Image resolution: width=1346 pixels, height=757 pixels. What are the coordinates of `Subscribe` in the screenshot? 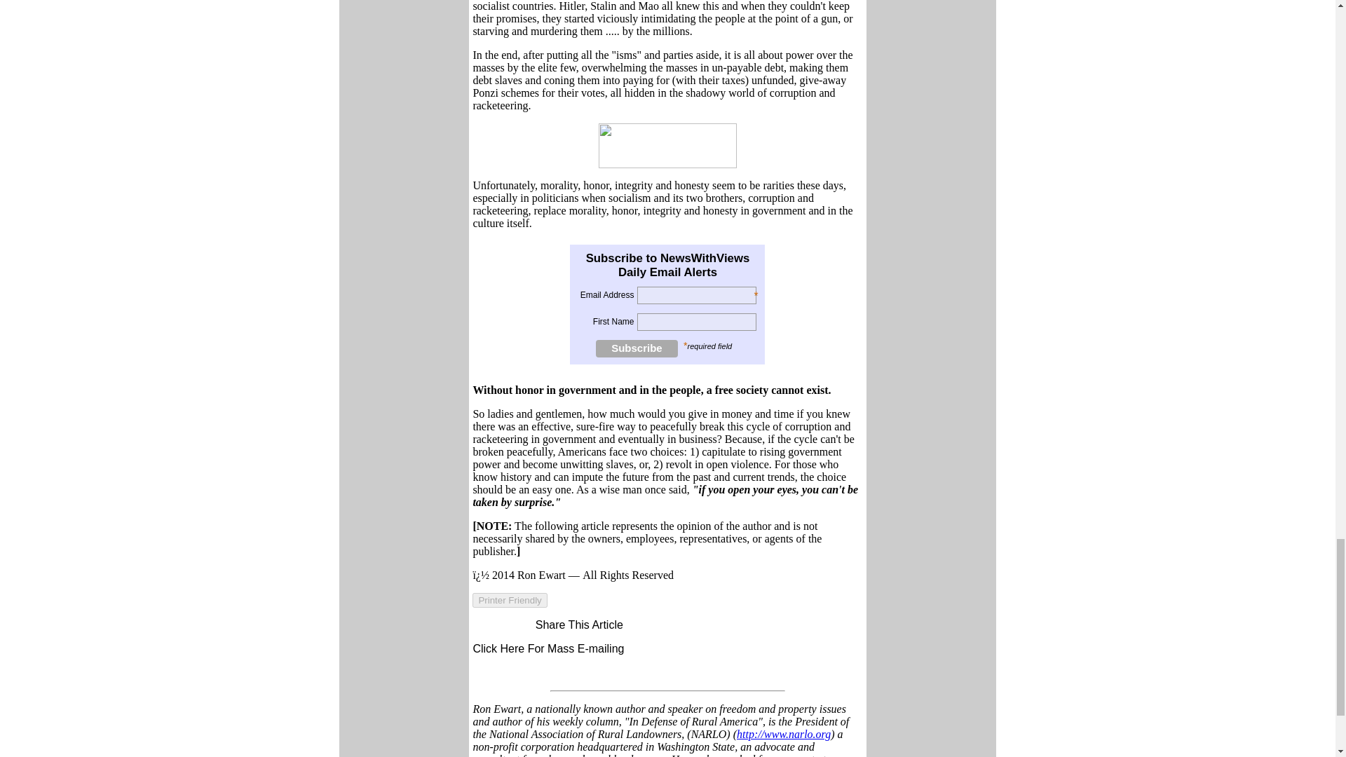 It's located at (637, 348).